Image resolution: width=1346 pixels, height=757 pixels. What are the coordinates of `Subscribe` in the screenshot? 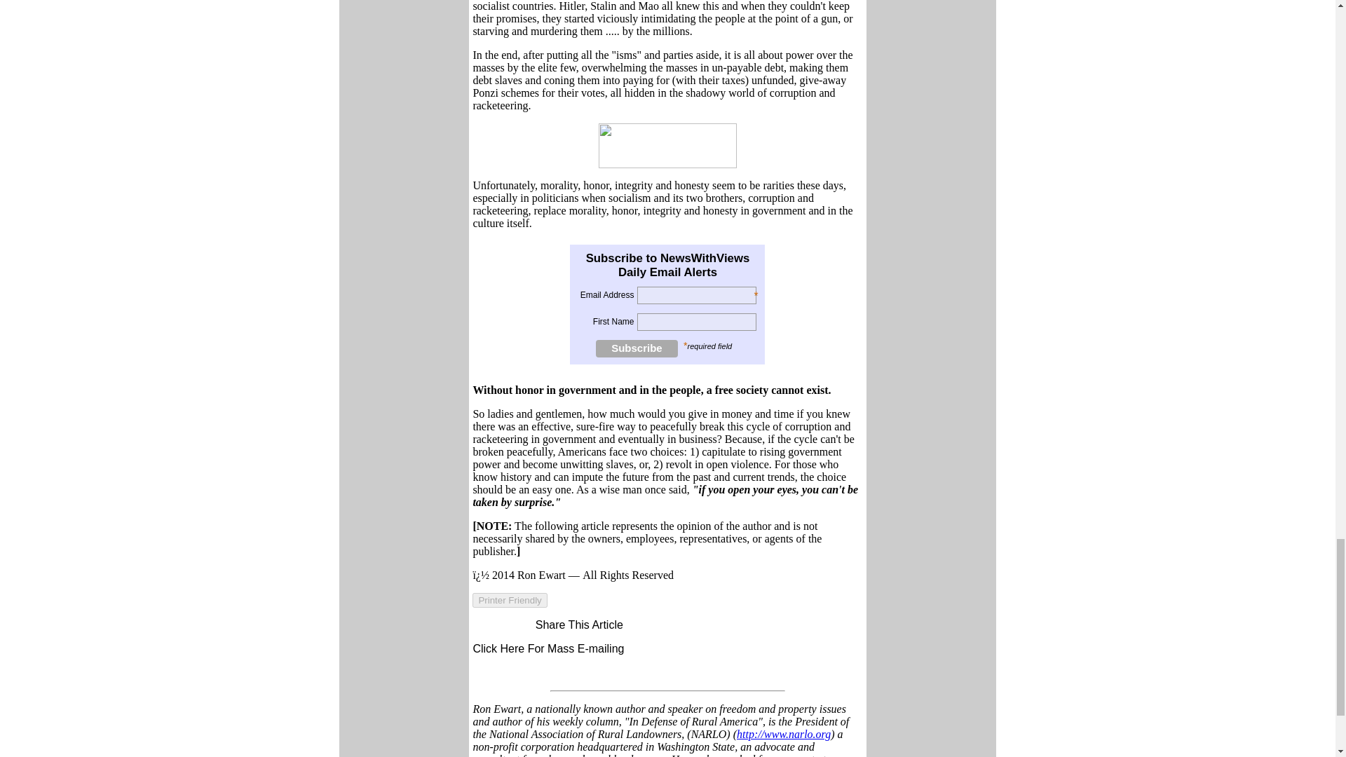 It's located at (637, 348).